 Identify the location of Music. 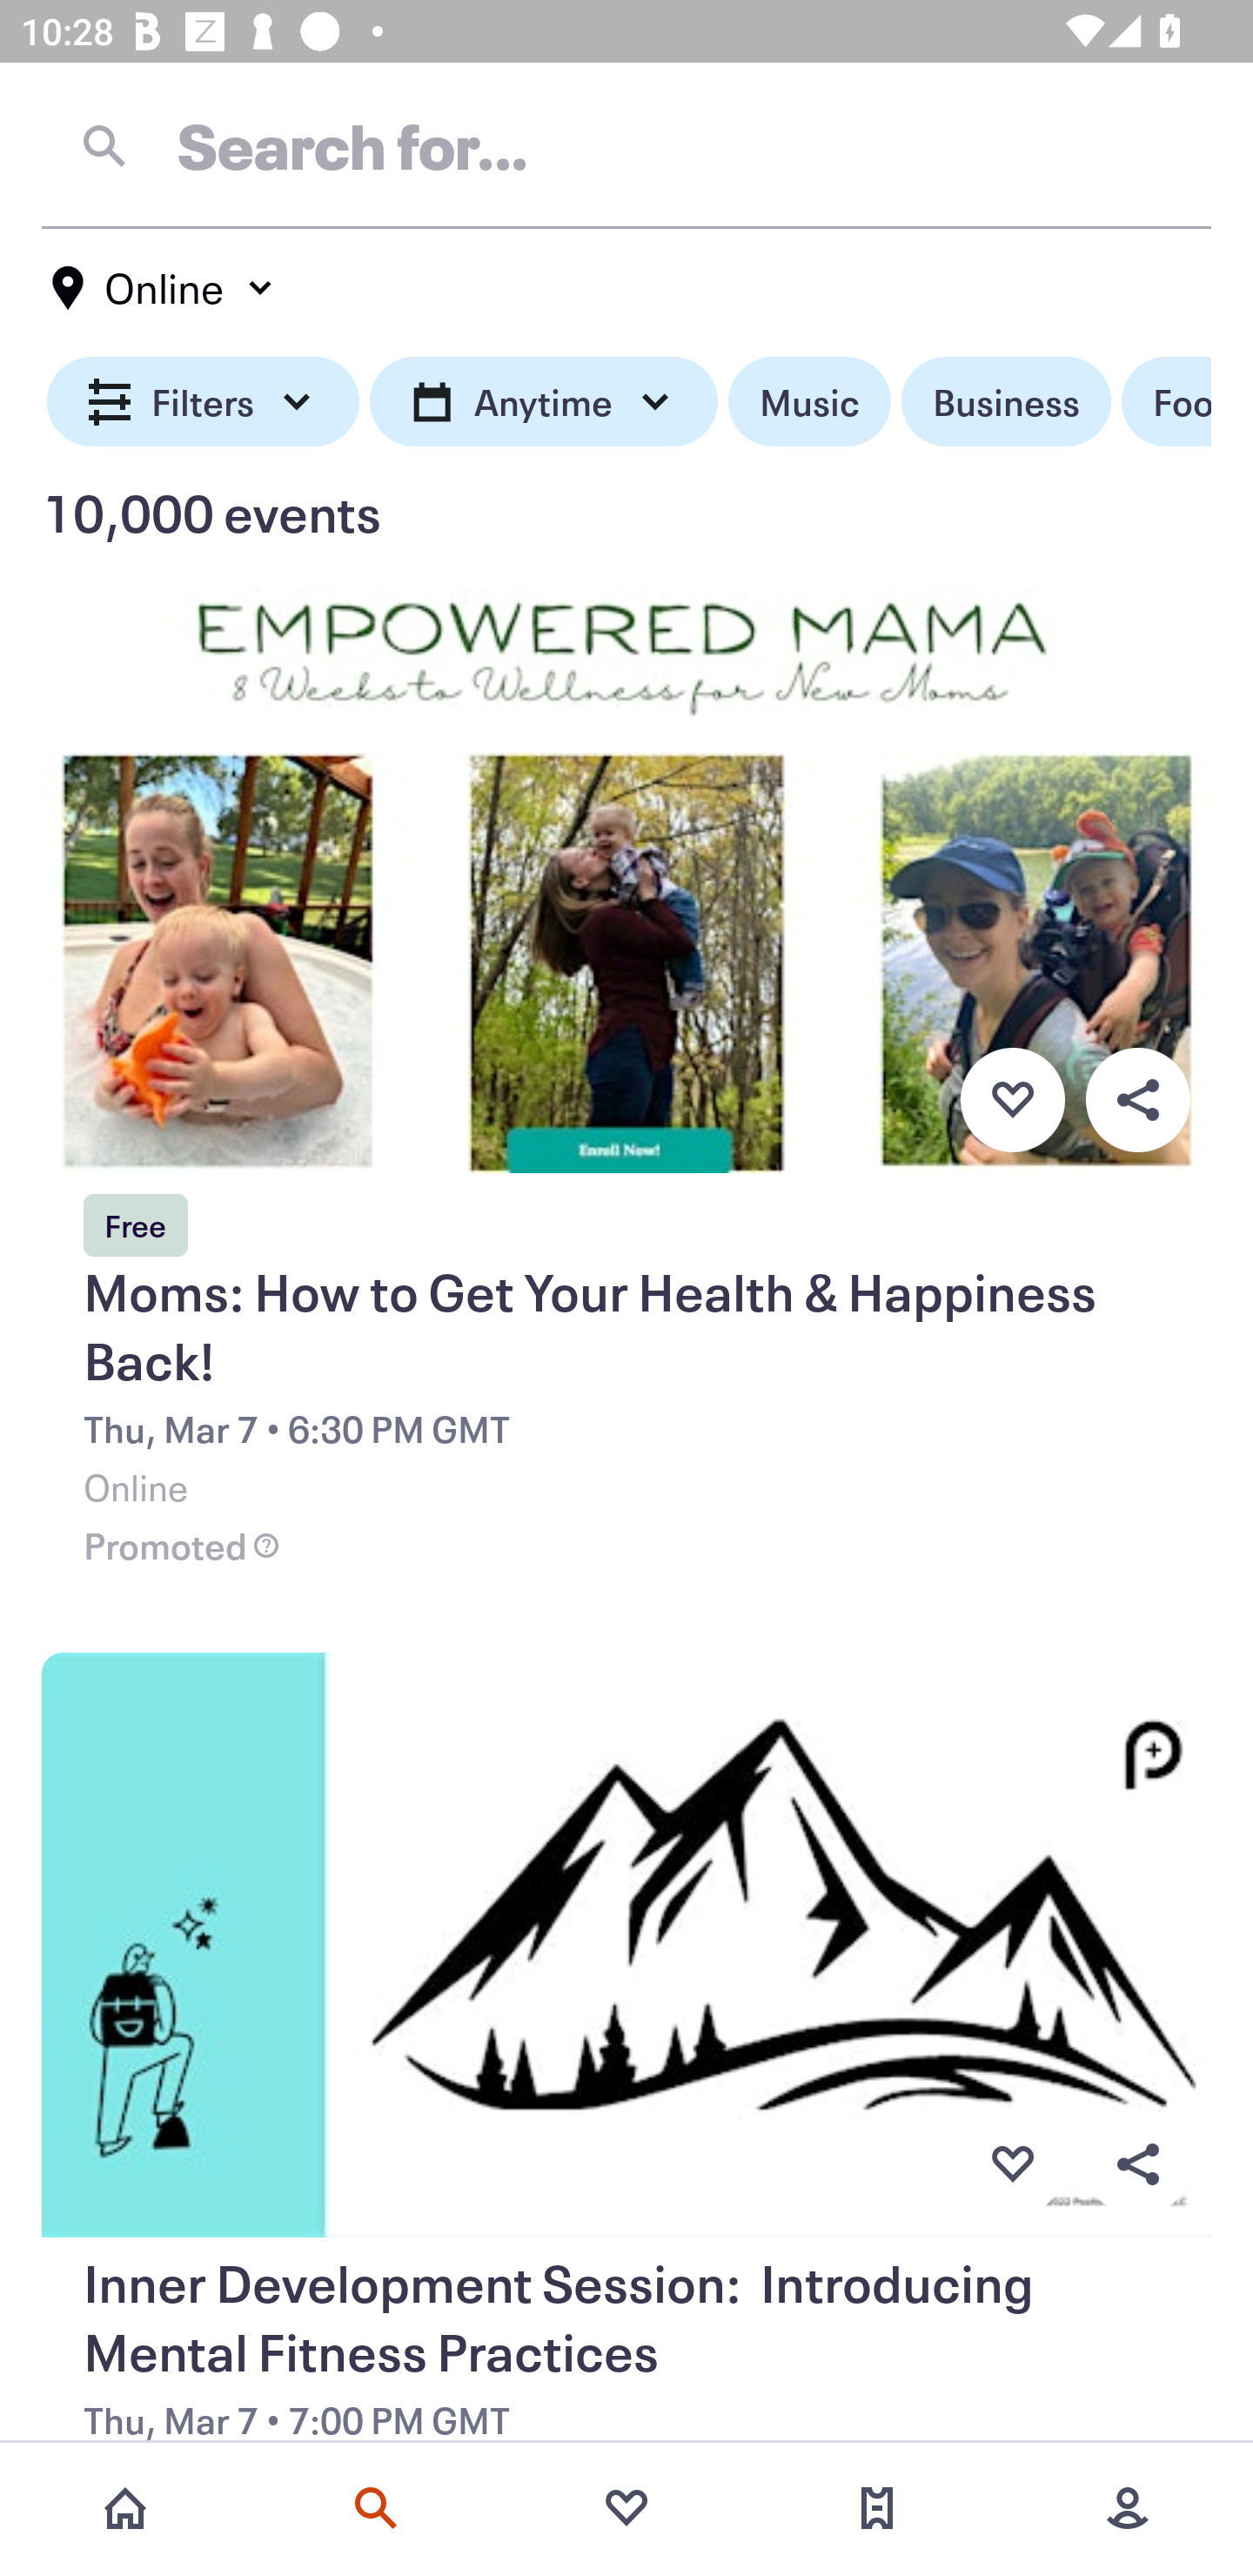
(809, 402).